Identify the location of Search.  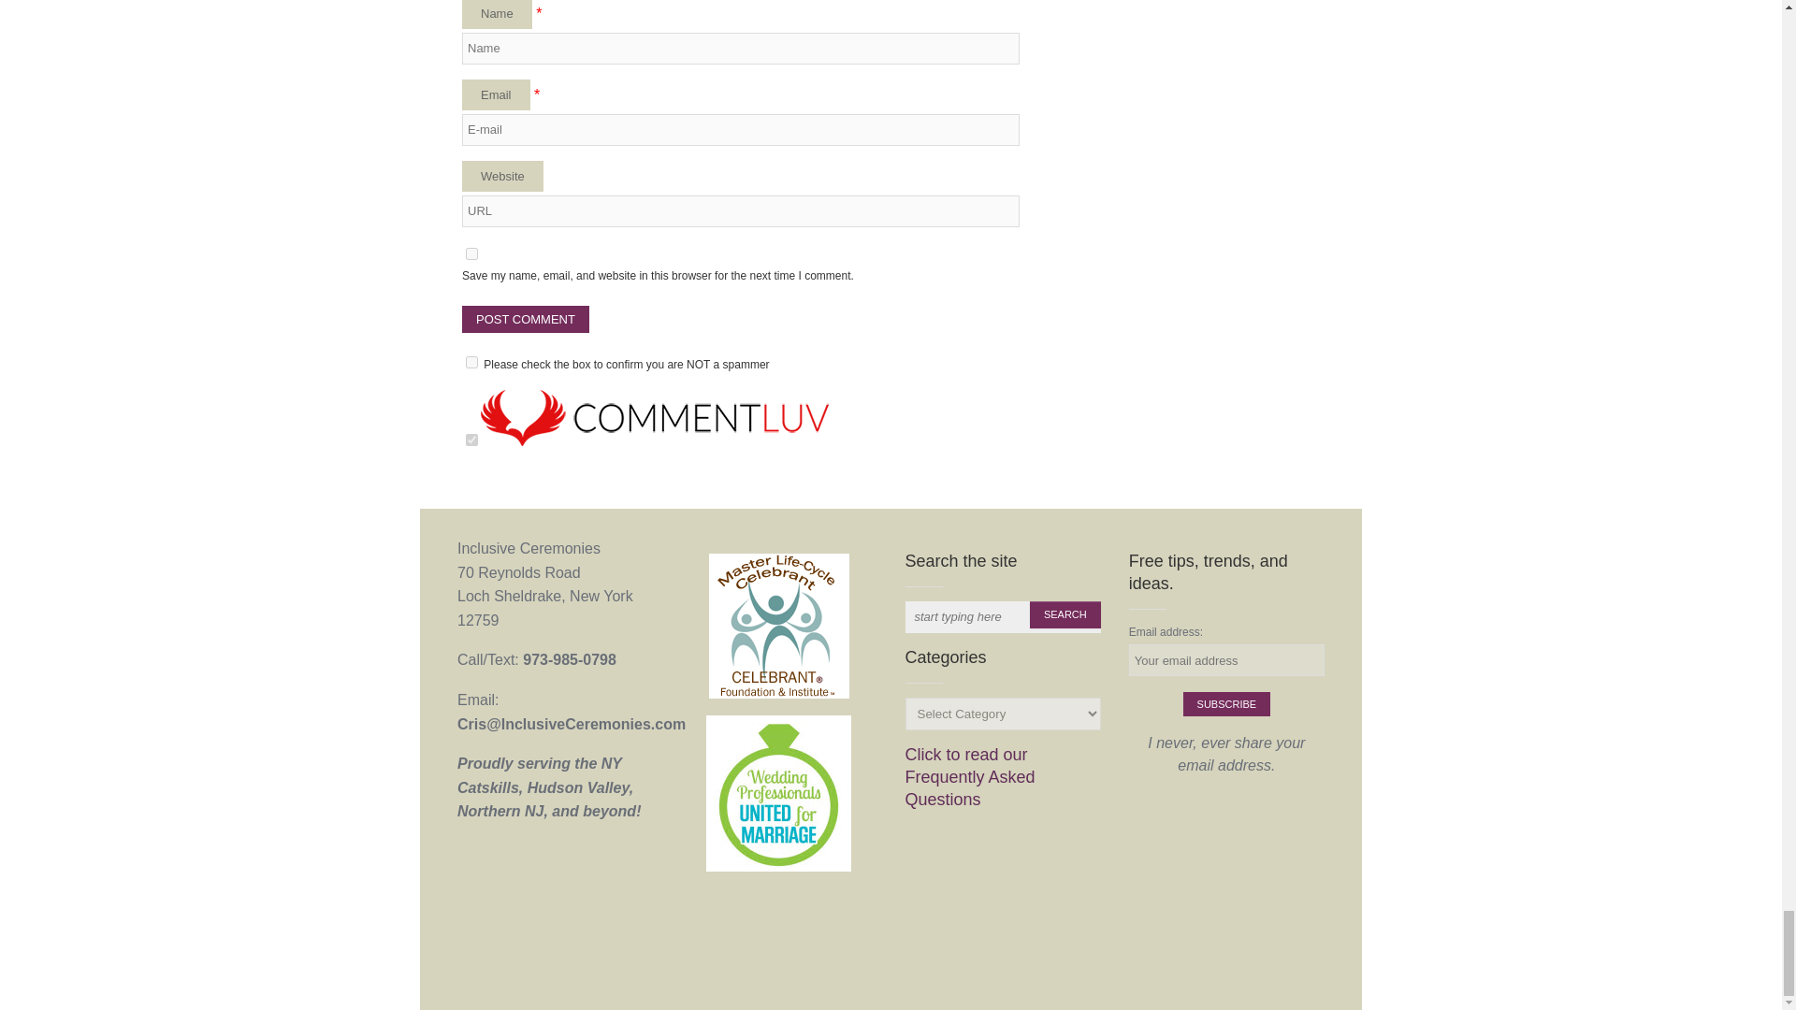
(1065, 613).